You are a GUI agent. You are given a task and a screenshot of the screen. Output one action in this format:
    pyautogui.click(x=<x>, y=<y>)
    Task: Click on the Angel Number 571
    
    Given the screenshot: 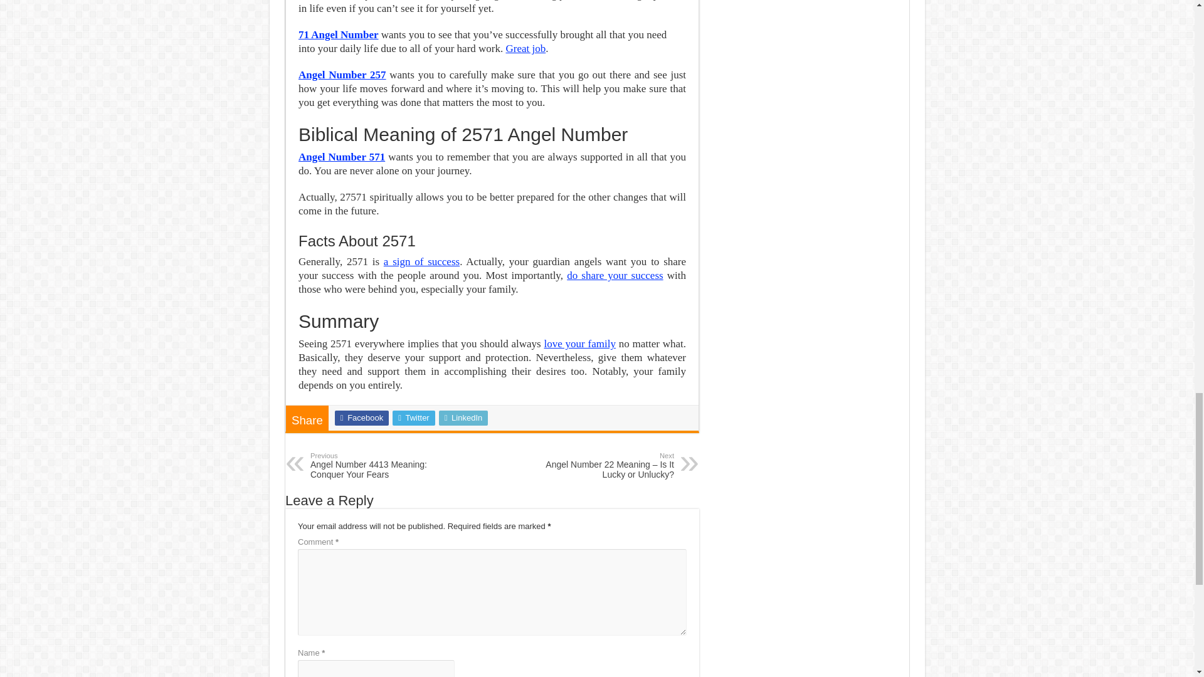 What is the action you would take?
    pyautogui.click(x=342, y=157)
    